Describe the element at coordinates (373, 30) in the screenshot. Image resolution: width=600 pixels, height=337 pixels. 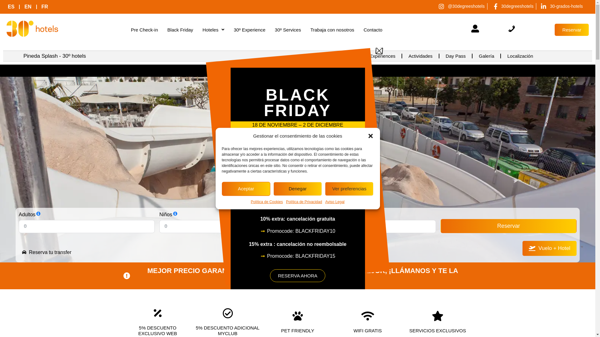
I see `Contacto` at that location.